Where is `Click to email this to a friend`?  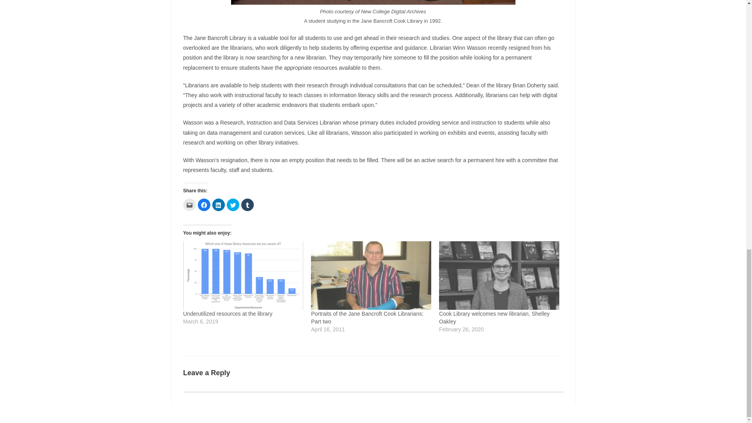 Click to email this to a friend is located at coordinates (190, 204).